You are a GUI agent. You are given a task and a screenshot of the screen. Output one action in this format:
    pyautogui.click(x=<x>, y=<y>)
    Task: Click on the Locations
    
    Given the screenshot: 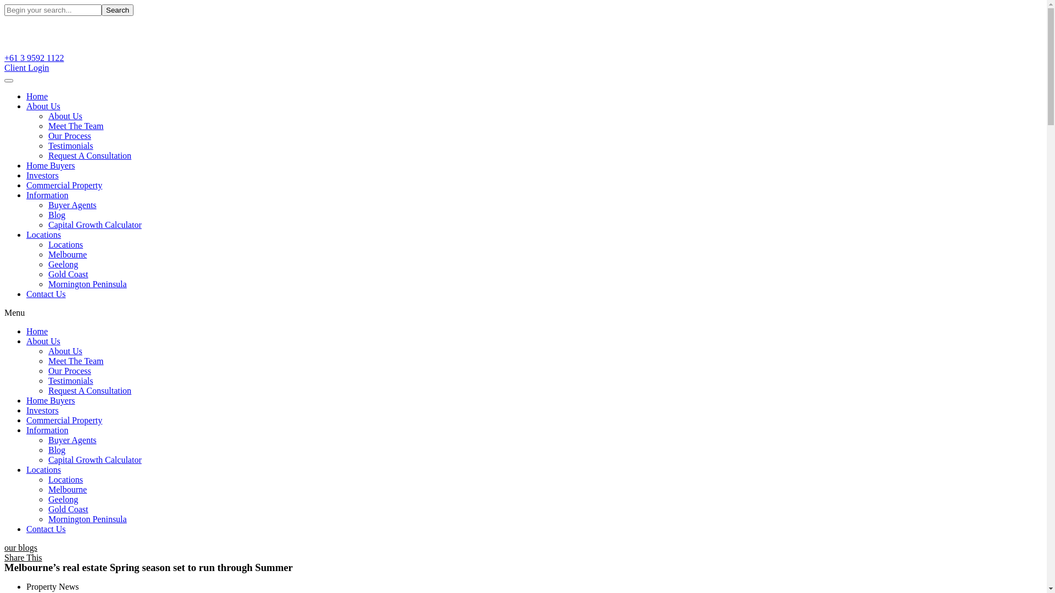 What is the action you would take?
    pyautogui.click(x=44, y=470)
    